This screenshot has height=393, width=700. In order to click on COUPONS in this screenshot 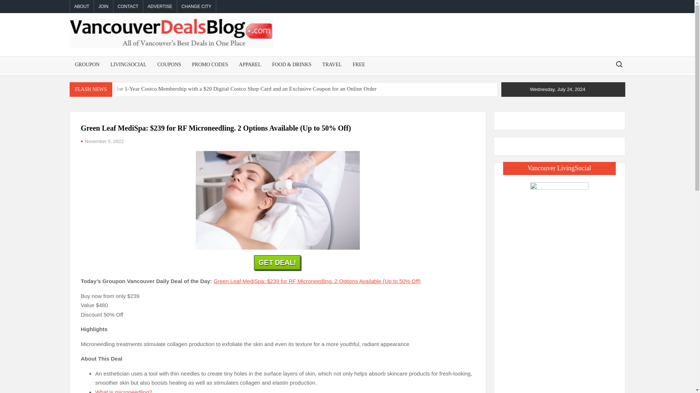, I will do `click(169, 64)`.